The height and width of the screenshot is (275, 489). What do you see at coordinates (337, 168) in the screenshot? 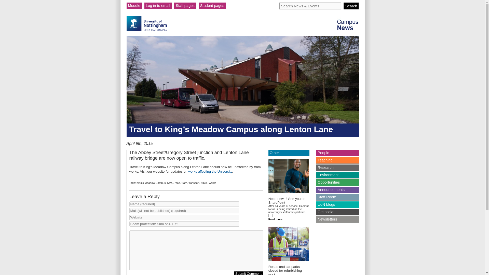
I see `Research` at bounding box center [337, 168].